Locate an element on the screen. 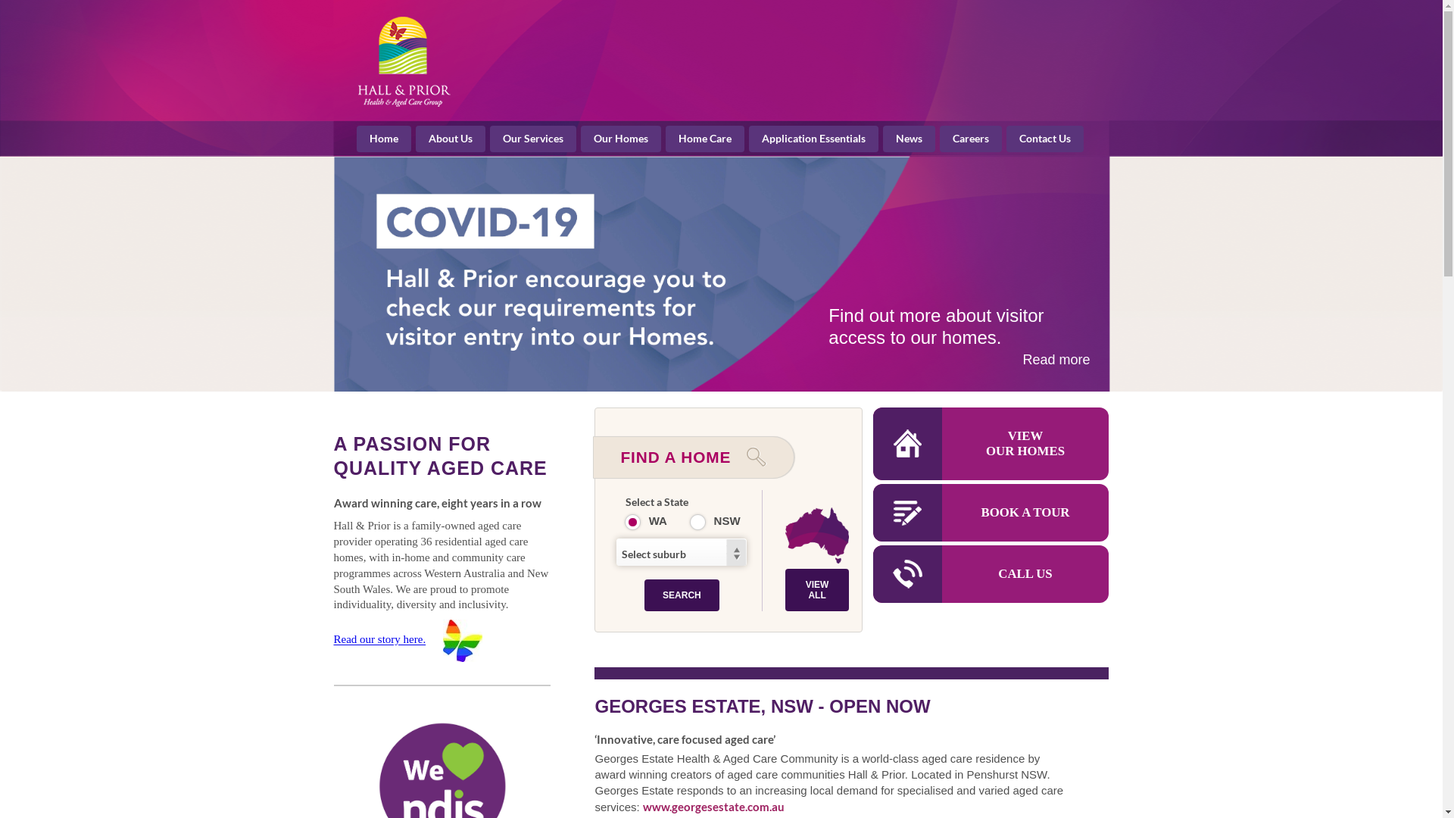 This screenshot has height=818, width=1454. Home is located at coordinates (384, 139).